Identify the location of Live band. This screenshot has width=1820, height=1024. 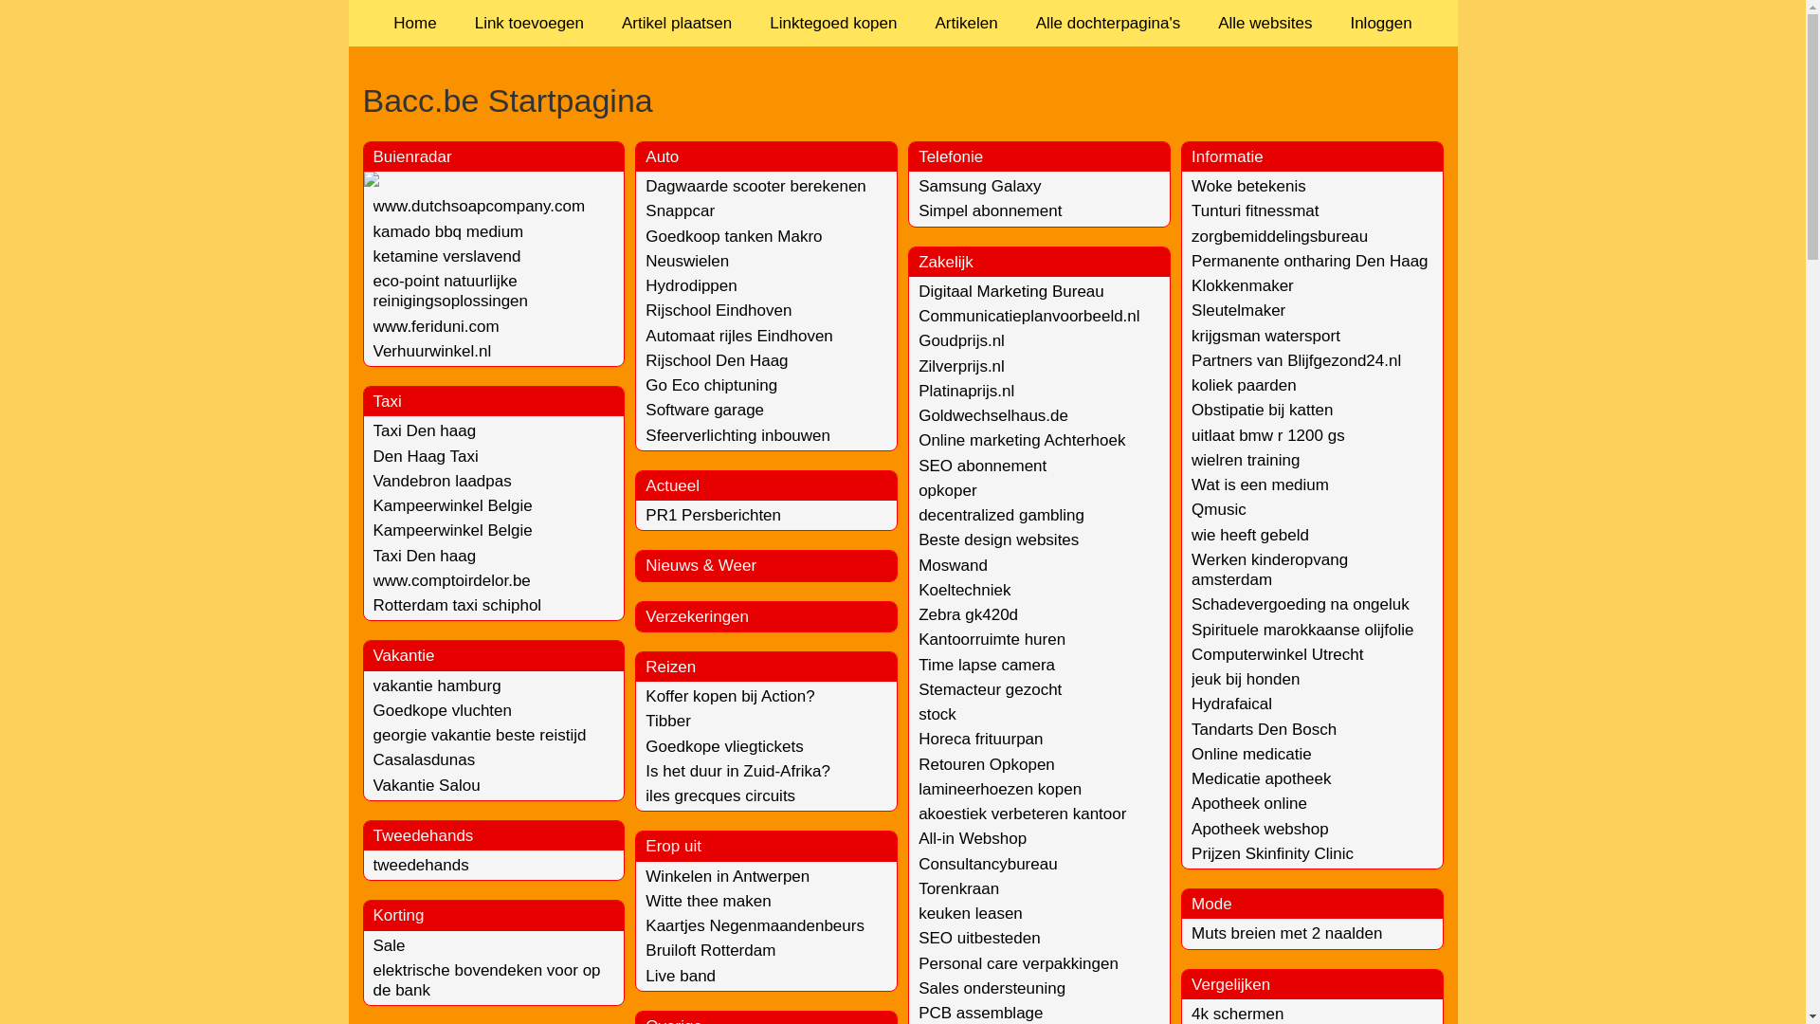
(681, 977).